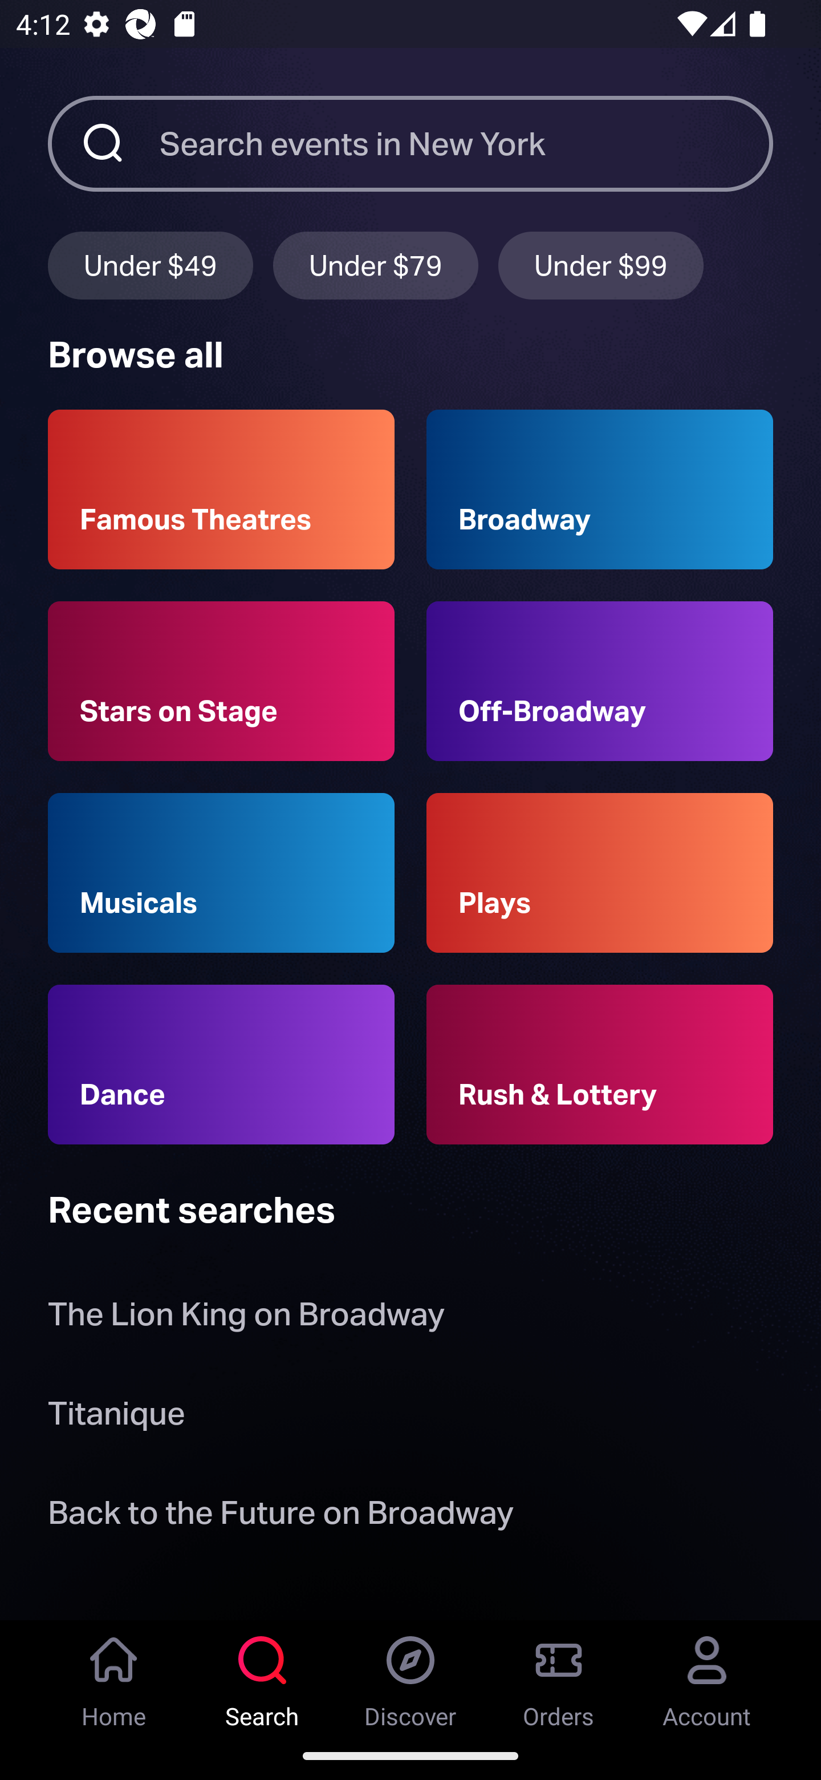 The height and width of the screenshot is (1780, 821). Describe the element at coordinates (600, 681) in the screenshot. I see `Off-Broadway` at that location.